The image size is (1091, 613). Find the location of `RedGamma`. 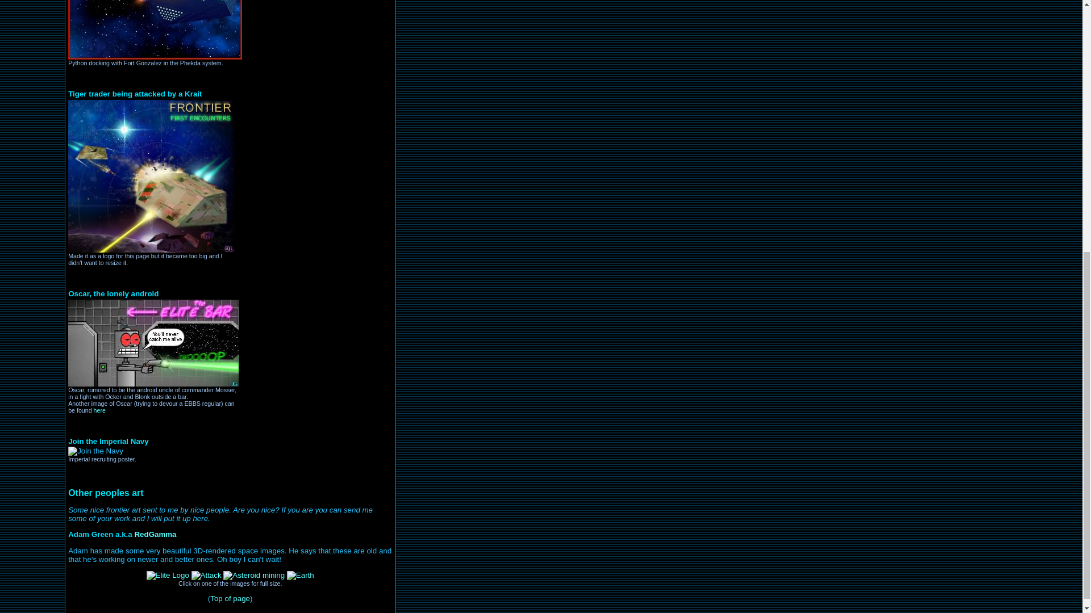

RedGamma is located at coordinates (155, 535).